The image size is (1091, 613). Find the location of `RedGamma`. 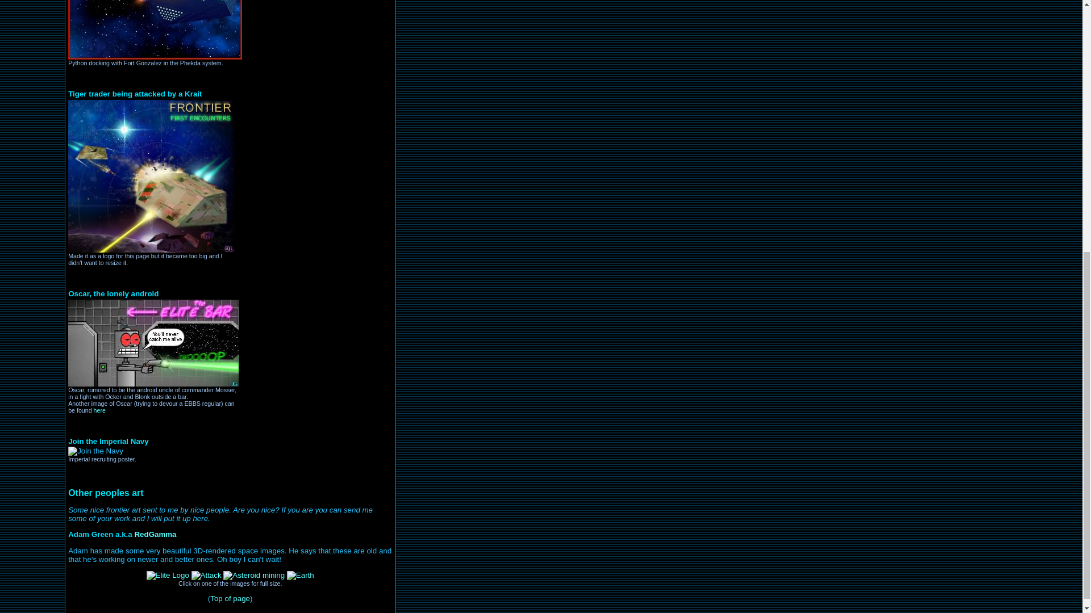

RedGamma is located at coordinates (155, 535).